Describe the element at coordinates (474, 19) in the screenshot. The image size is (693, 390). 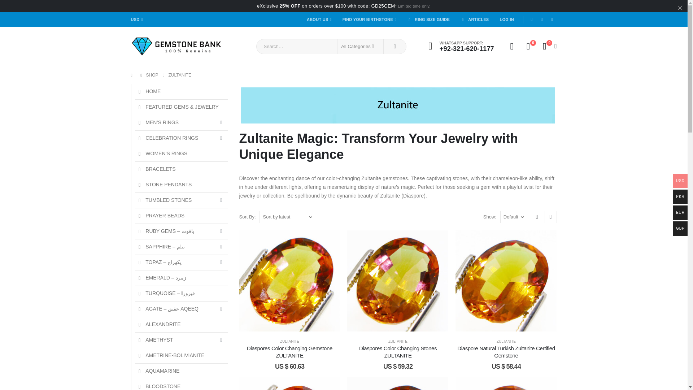
I see `ARTICLES` at that location.